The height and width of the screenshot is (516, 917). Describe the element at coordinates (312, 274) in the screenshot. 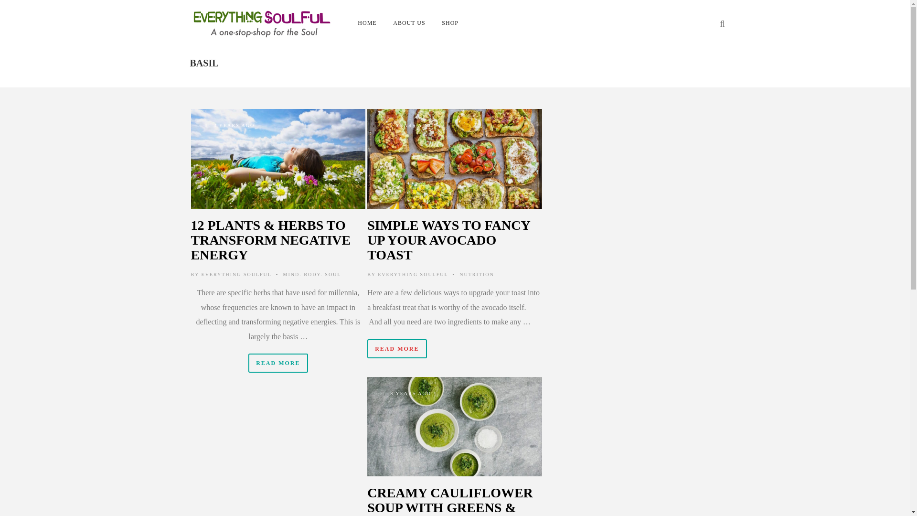

I see `More Mind. Body. Soul Posts` at that location.